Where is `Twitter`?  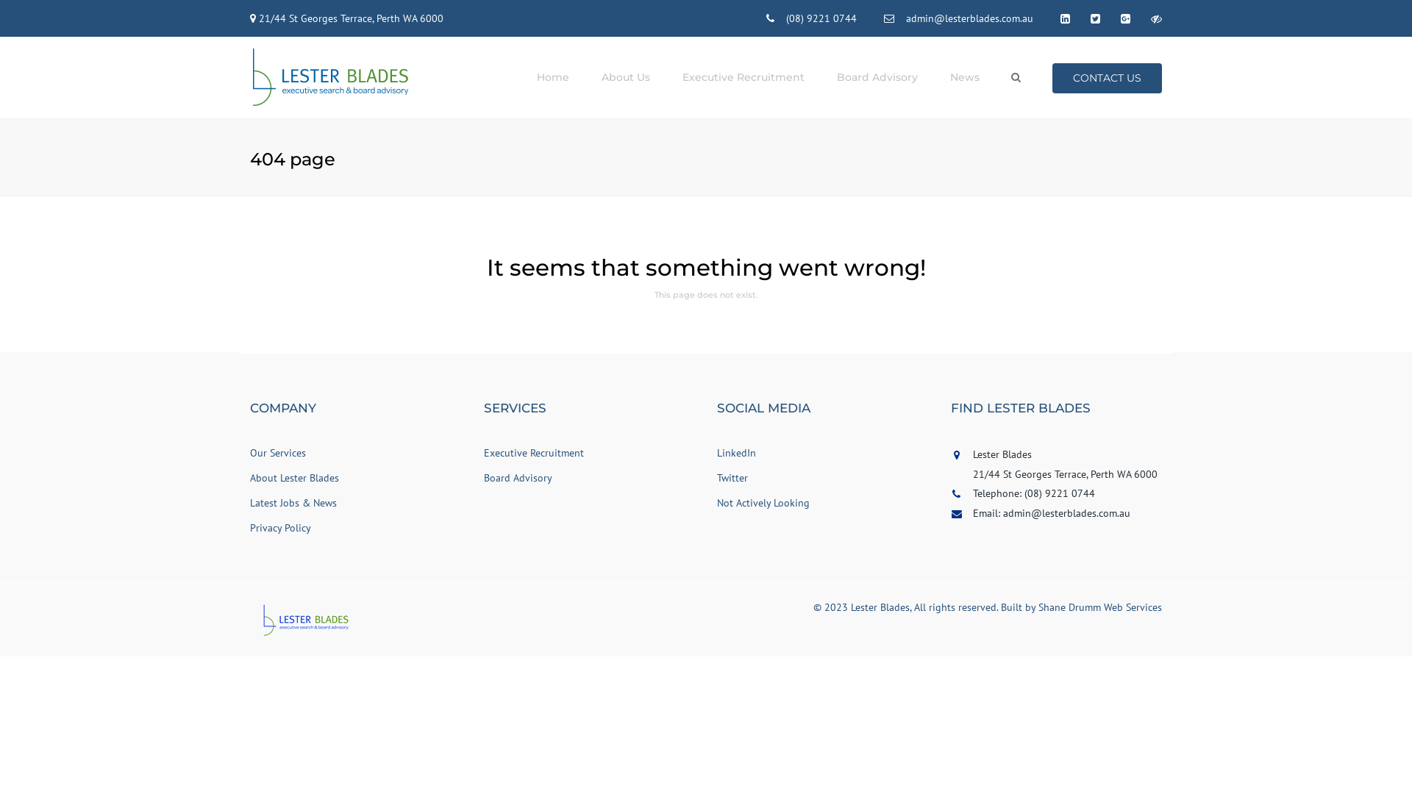
Twitter is located at coordinates (732, 478).